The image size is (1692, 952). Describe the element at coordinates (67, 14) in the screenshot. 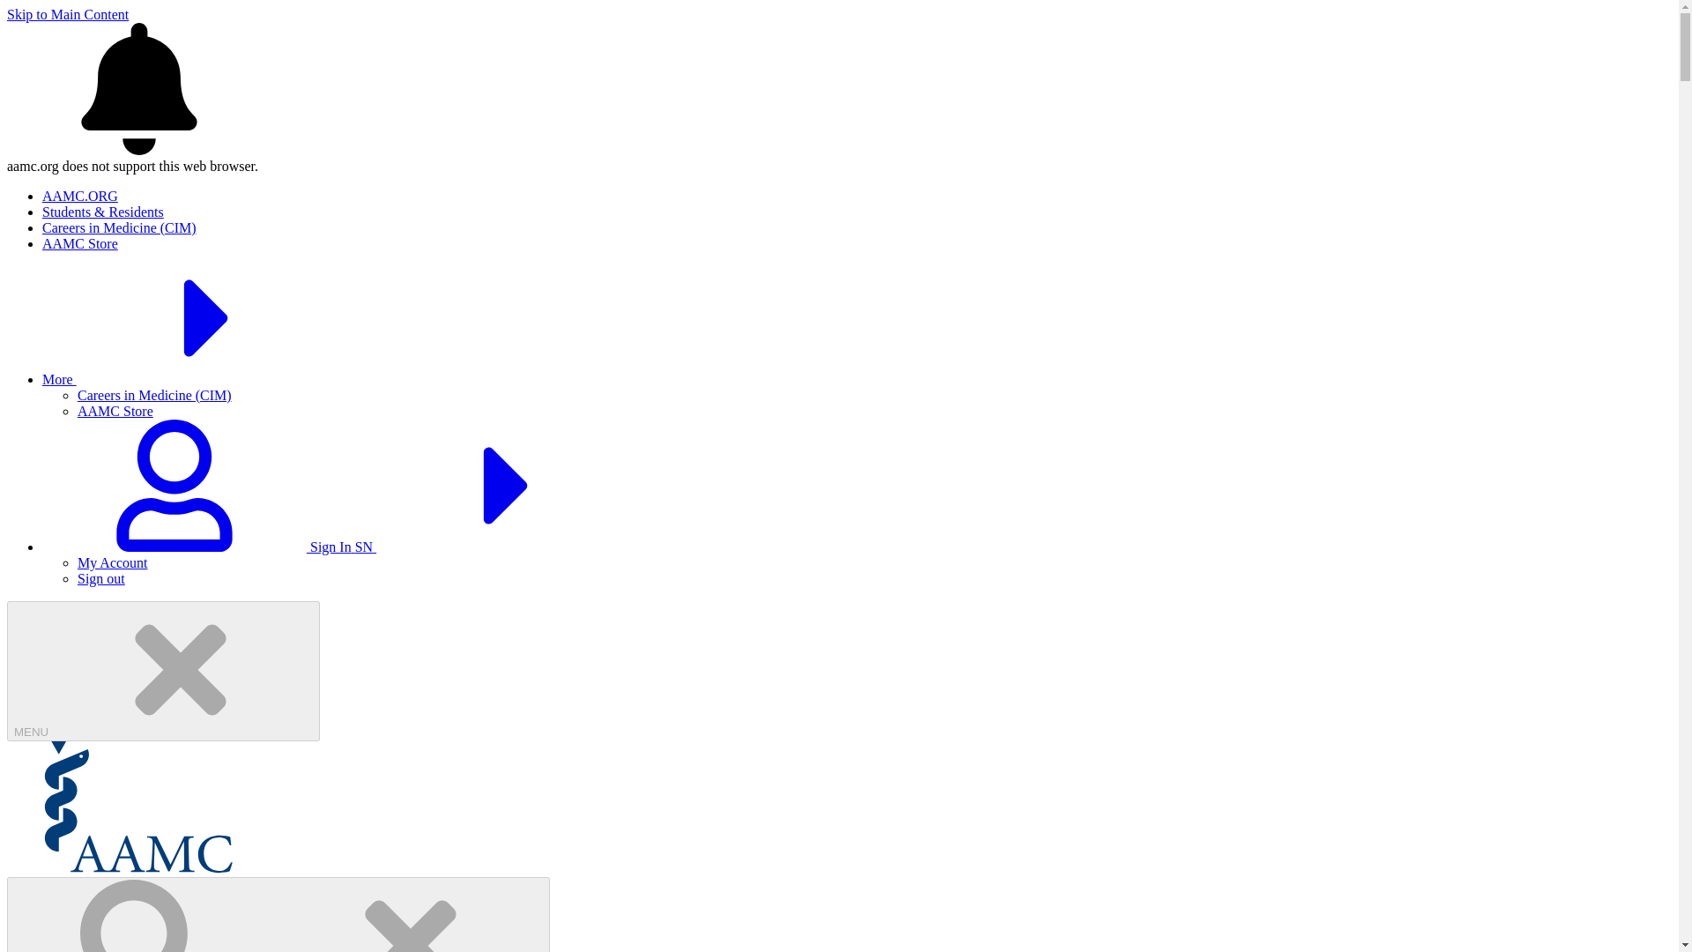

I see `Skip to Main Content` at that location.